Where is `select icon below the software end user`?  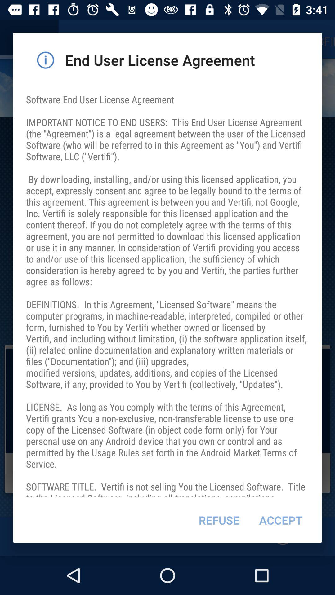
select icon below the software end user is located at coordinates (219, 520).